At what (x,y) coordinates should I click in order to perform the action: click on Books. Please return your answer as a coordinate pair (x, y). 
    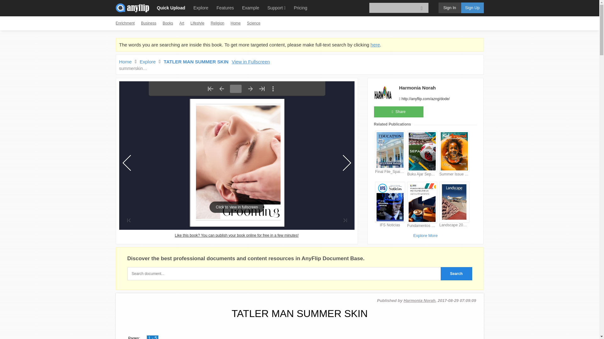
    Looking at the image, I should click on (167, 23).